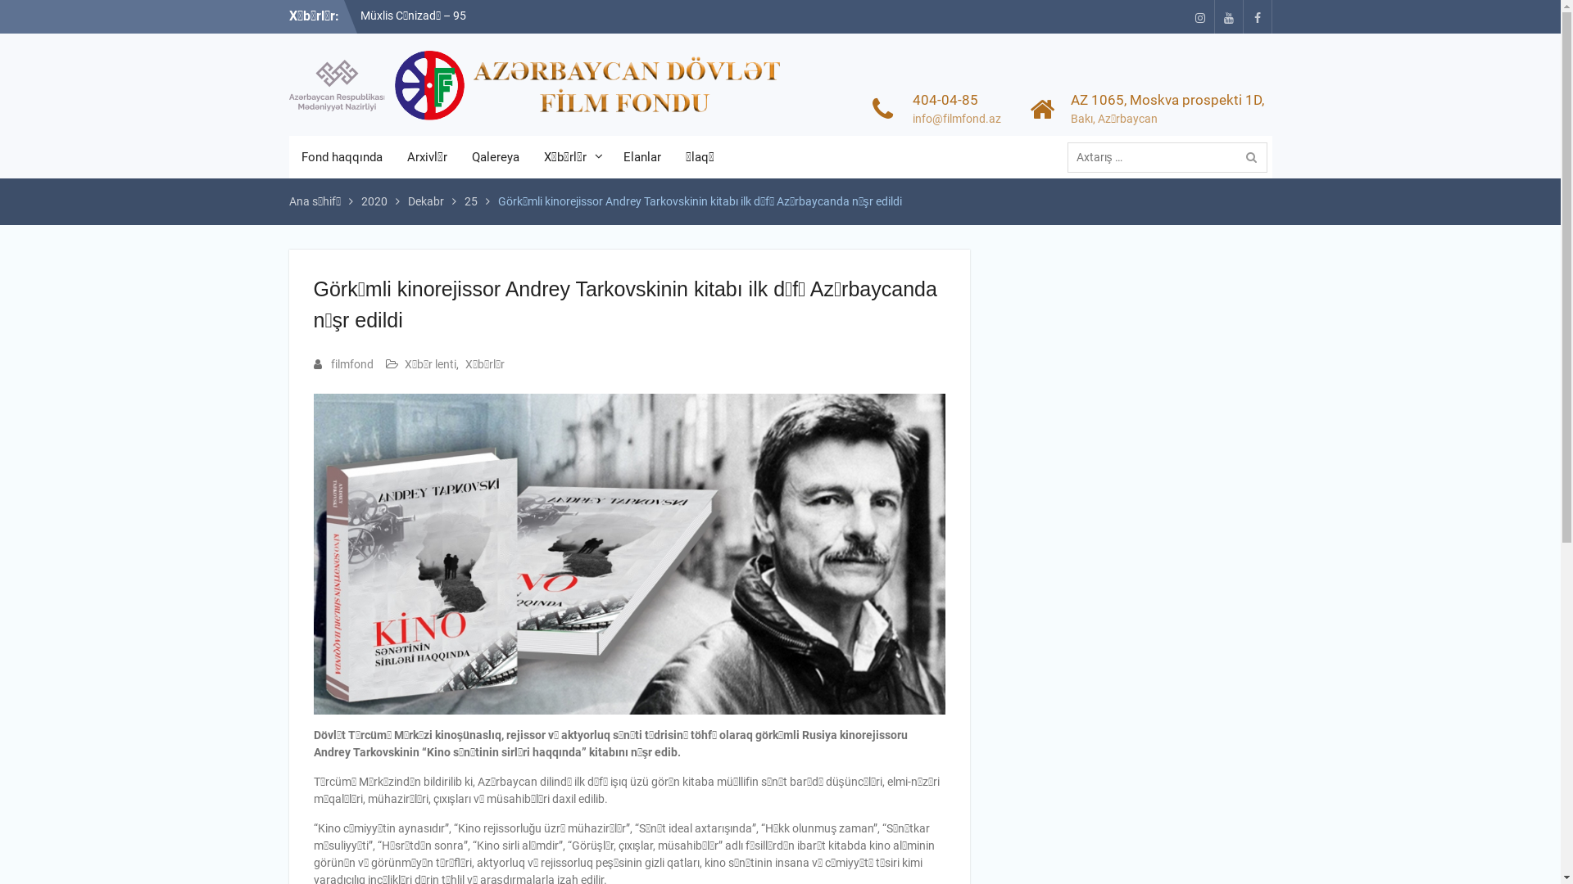 This screenshot has height=884, width=1573. What do you see at coordinates (426, 201) in the screenshot?
I see `Dekabr` at bounding box center [426, 201].